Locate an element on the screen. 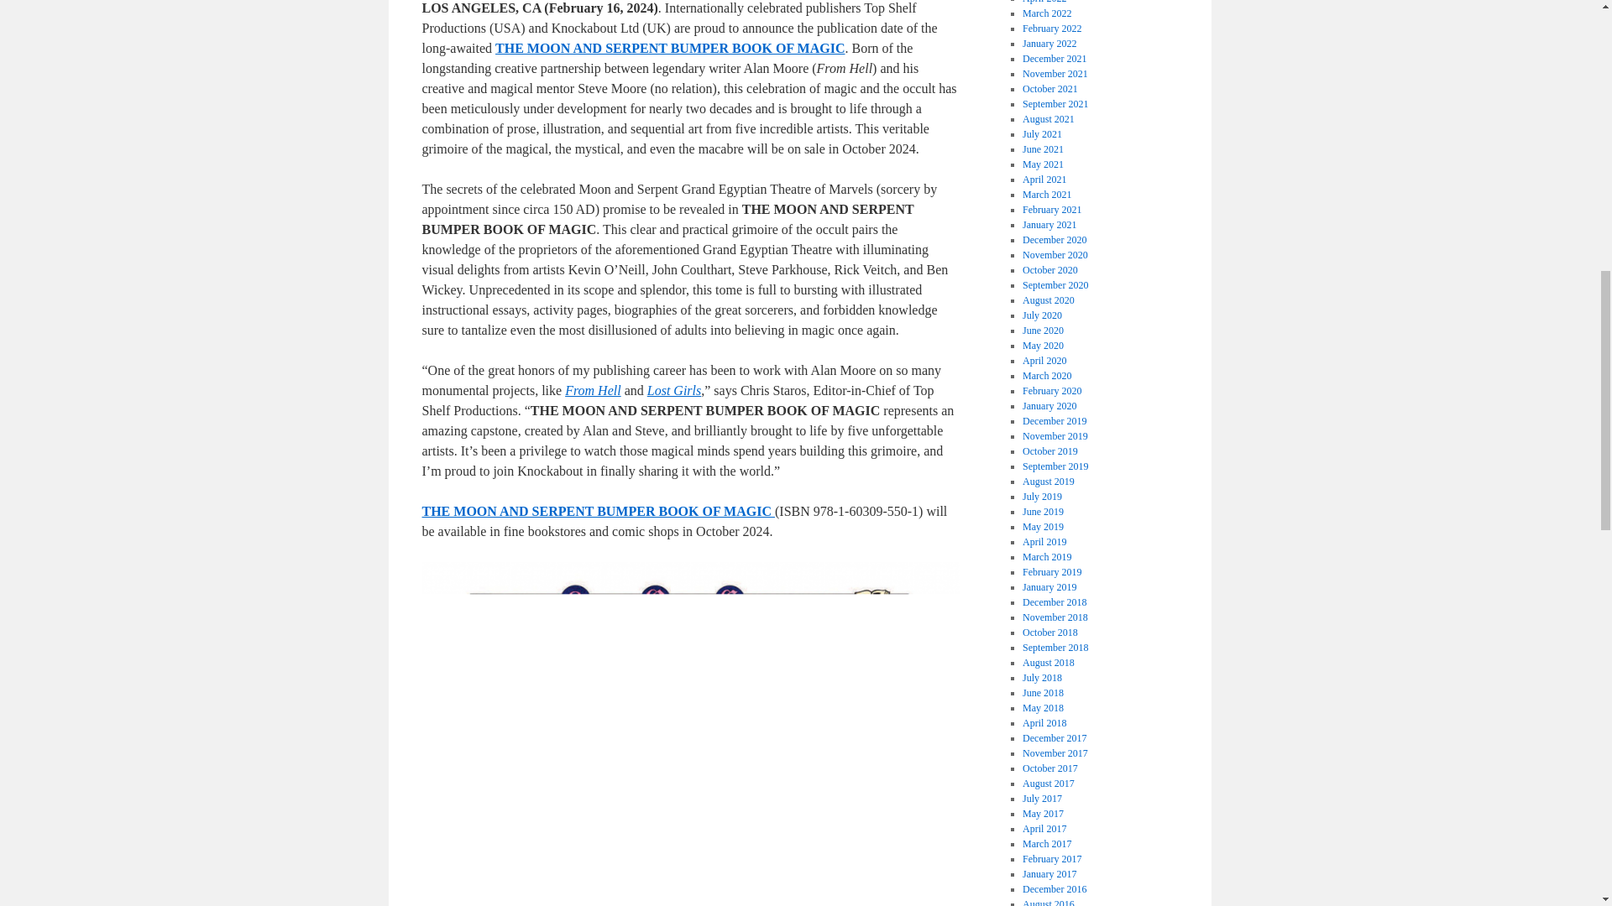 The image size is (1612, 906). Lost Girls is located at coordinates (674, 390).